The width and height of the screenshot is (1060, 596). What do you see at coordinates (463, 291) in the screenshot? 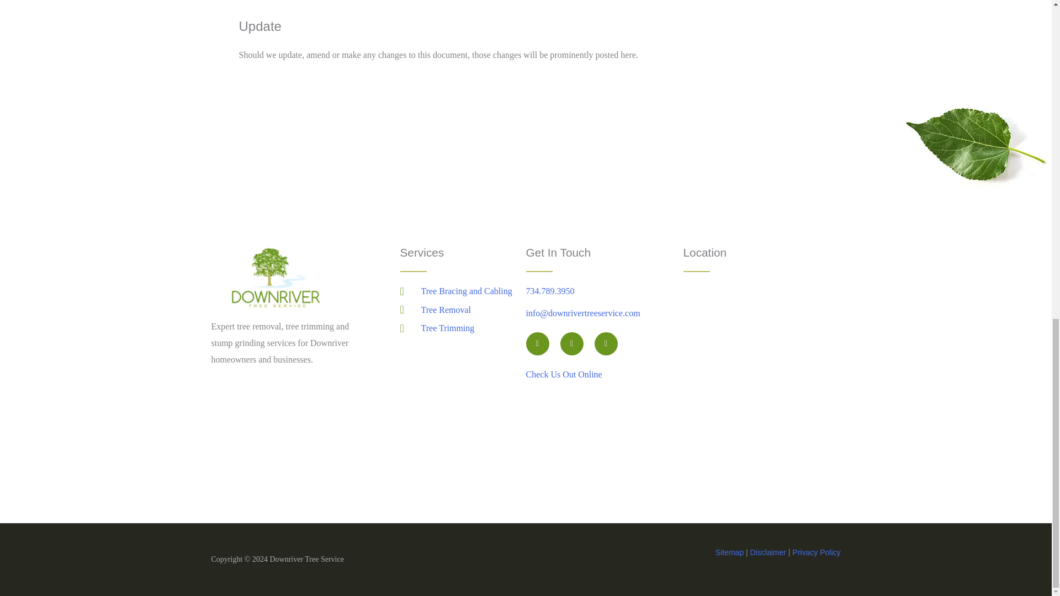
I see `Tree Bracing and Cabling` at bounding box center [463, 291].